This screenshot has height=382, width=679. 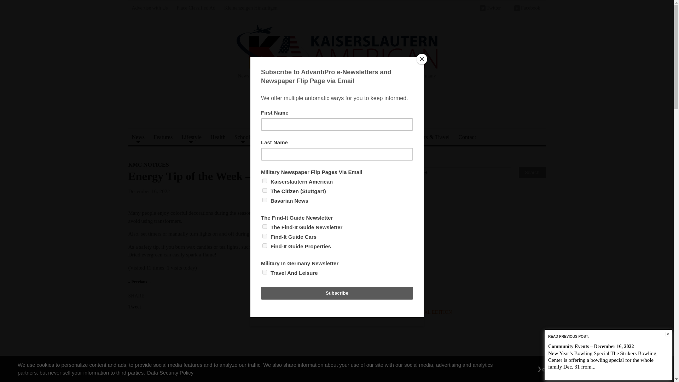 What do you see at coordinates (478, 245) in the screenshot?
I see `3rd party ad content` at bounding box center [478, 245].